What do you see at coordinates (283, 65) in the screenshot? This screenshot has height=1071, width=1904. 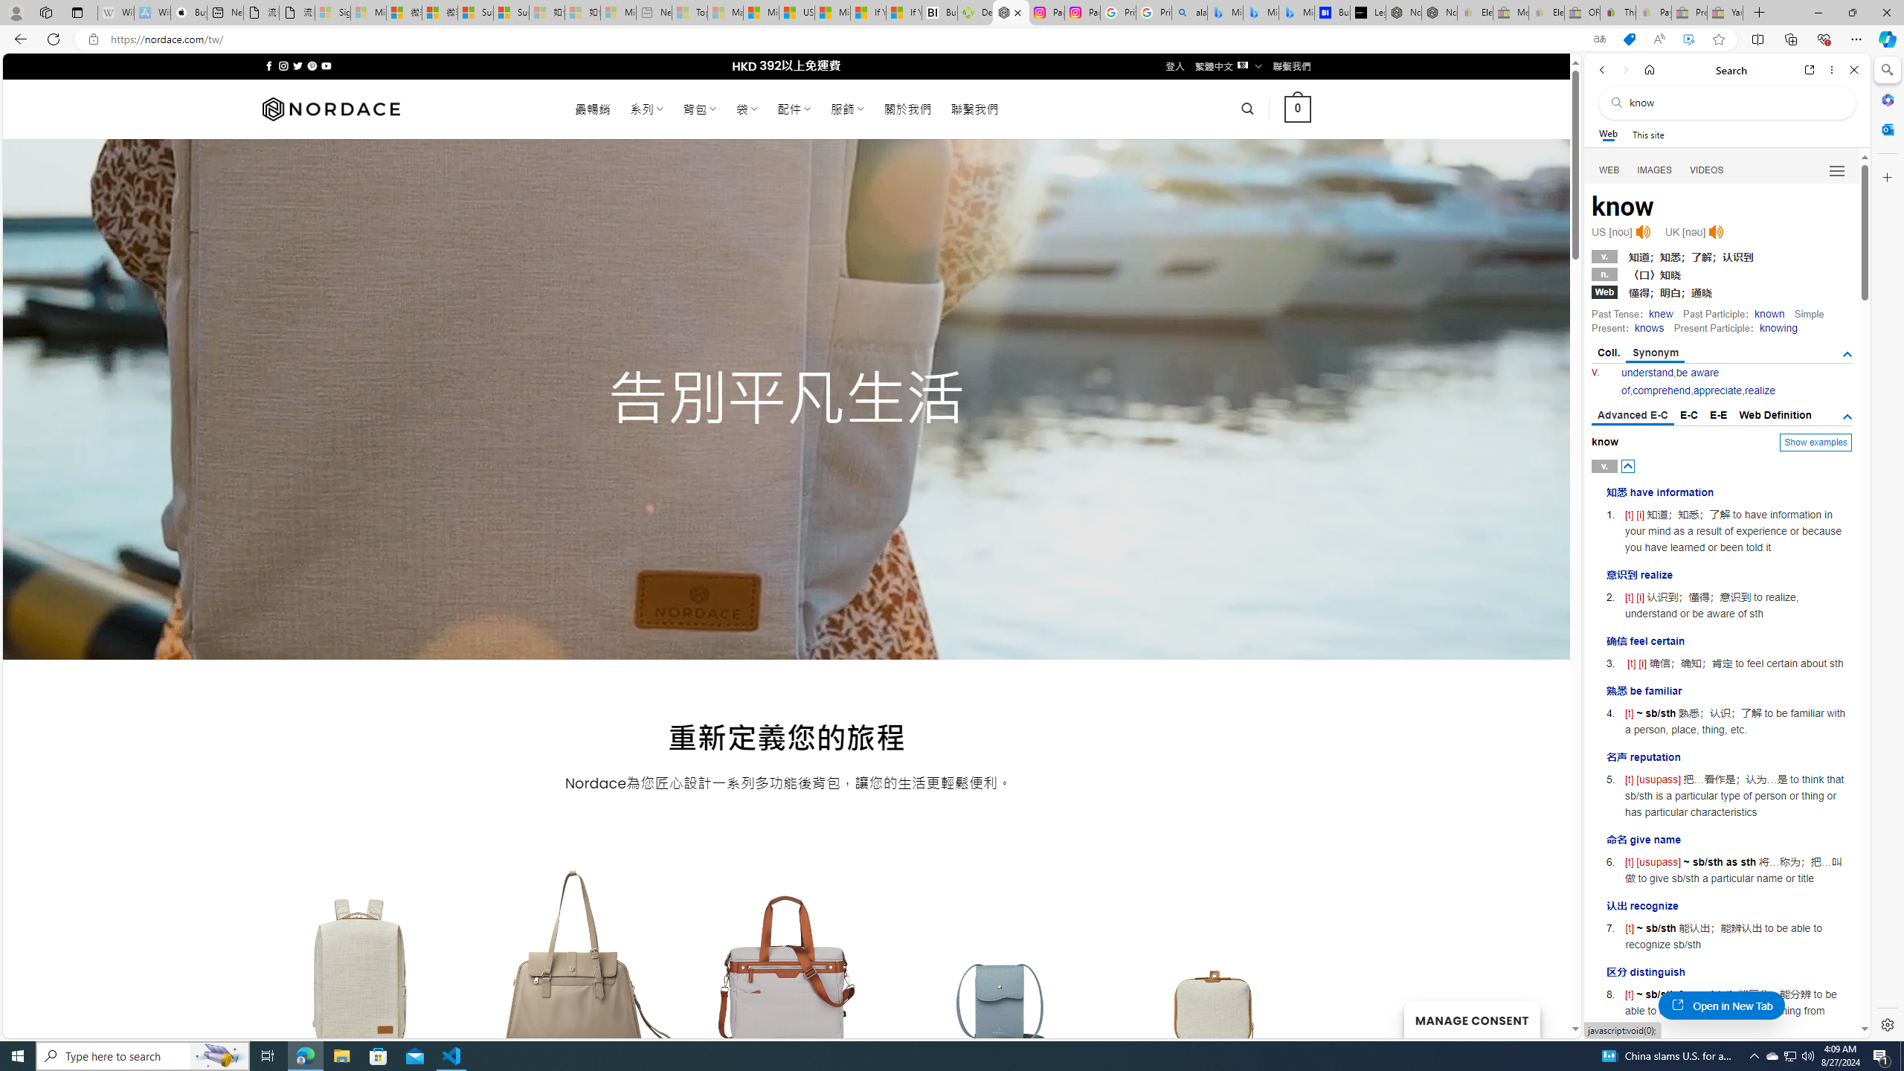 I see `Follow on Instagram` at bounding box center [283, 65].